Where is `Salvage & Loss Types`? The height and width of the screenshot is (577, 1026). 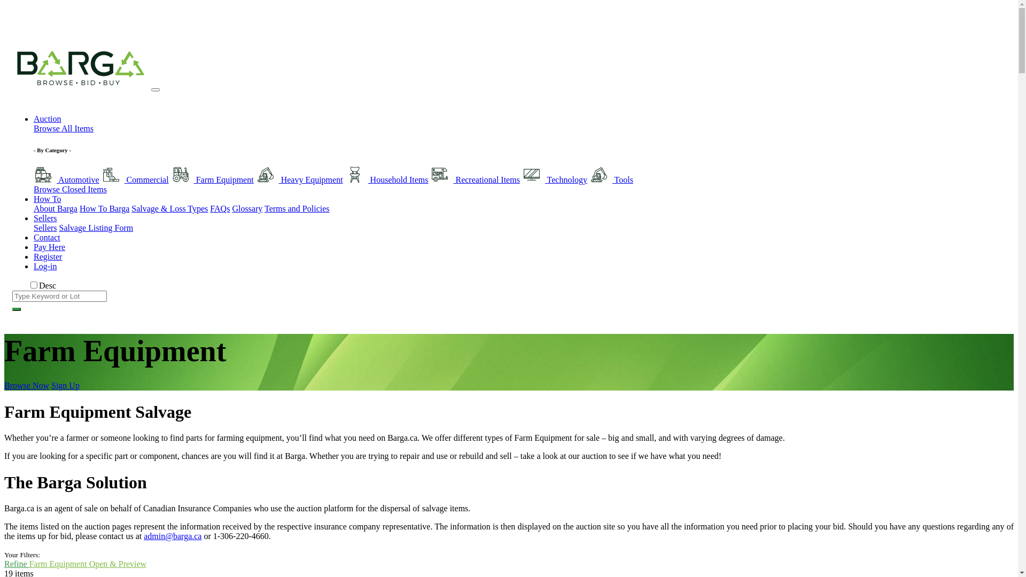 Salvage & Loss Types is located at coordinates (169, 208).